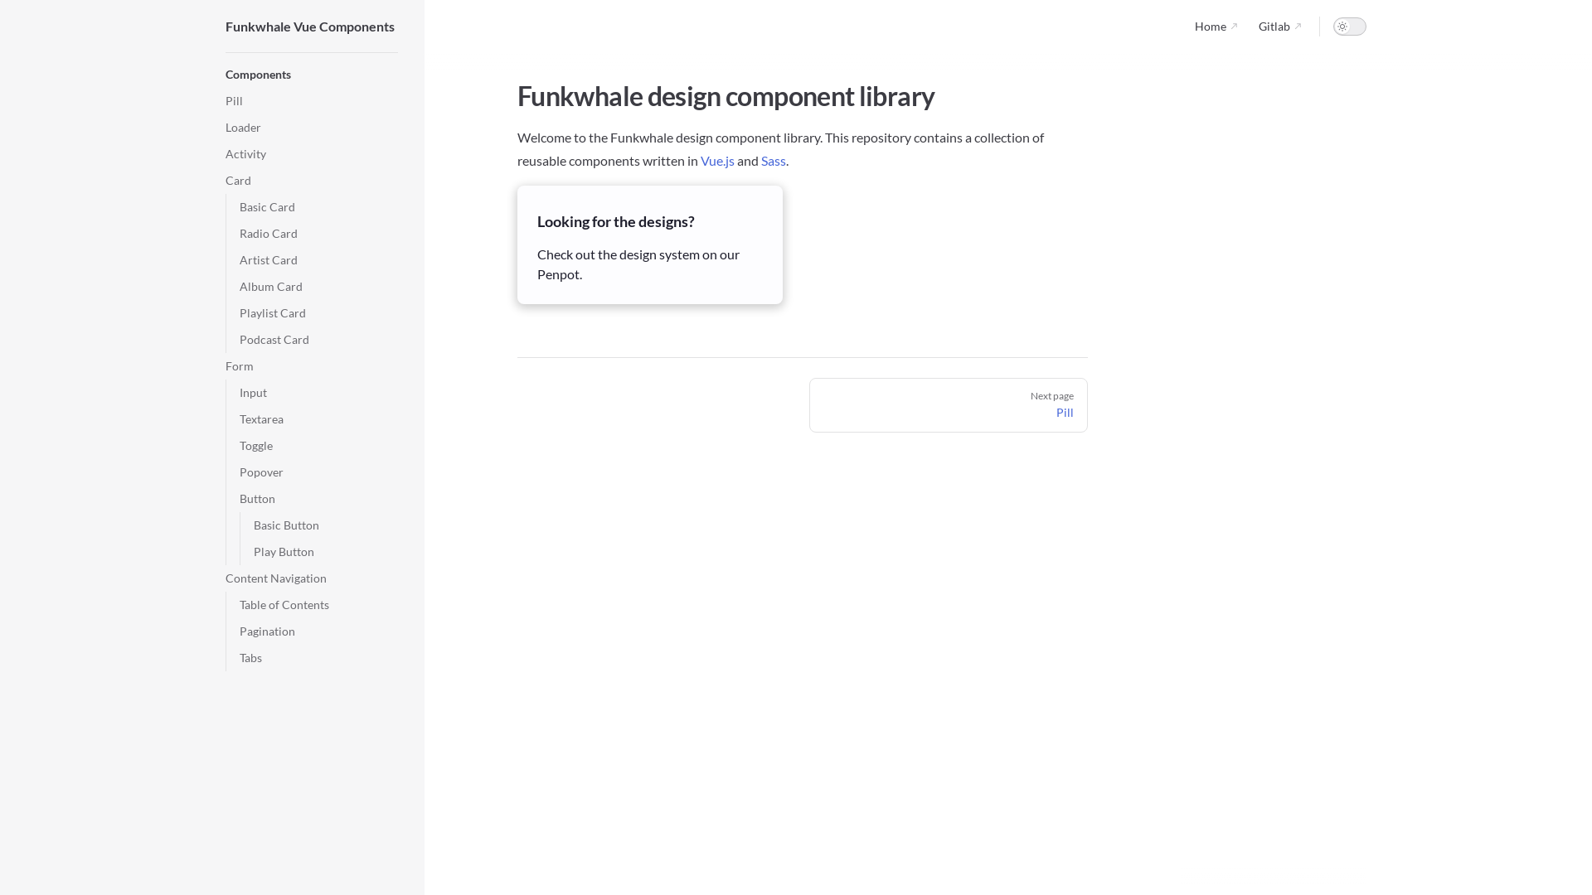  Describe the element at coordinates (318, 207) in the screenshot. I see `Basic Card` at that location.